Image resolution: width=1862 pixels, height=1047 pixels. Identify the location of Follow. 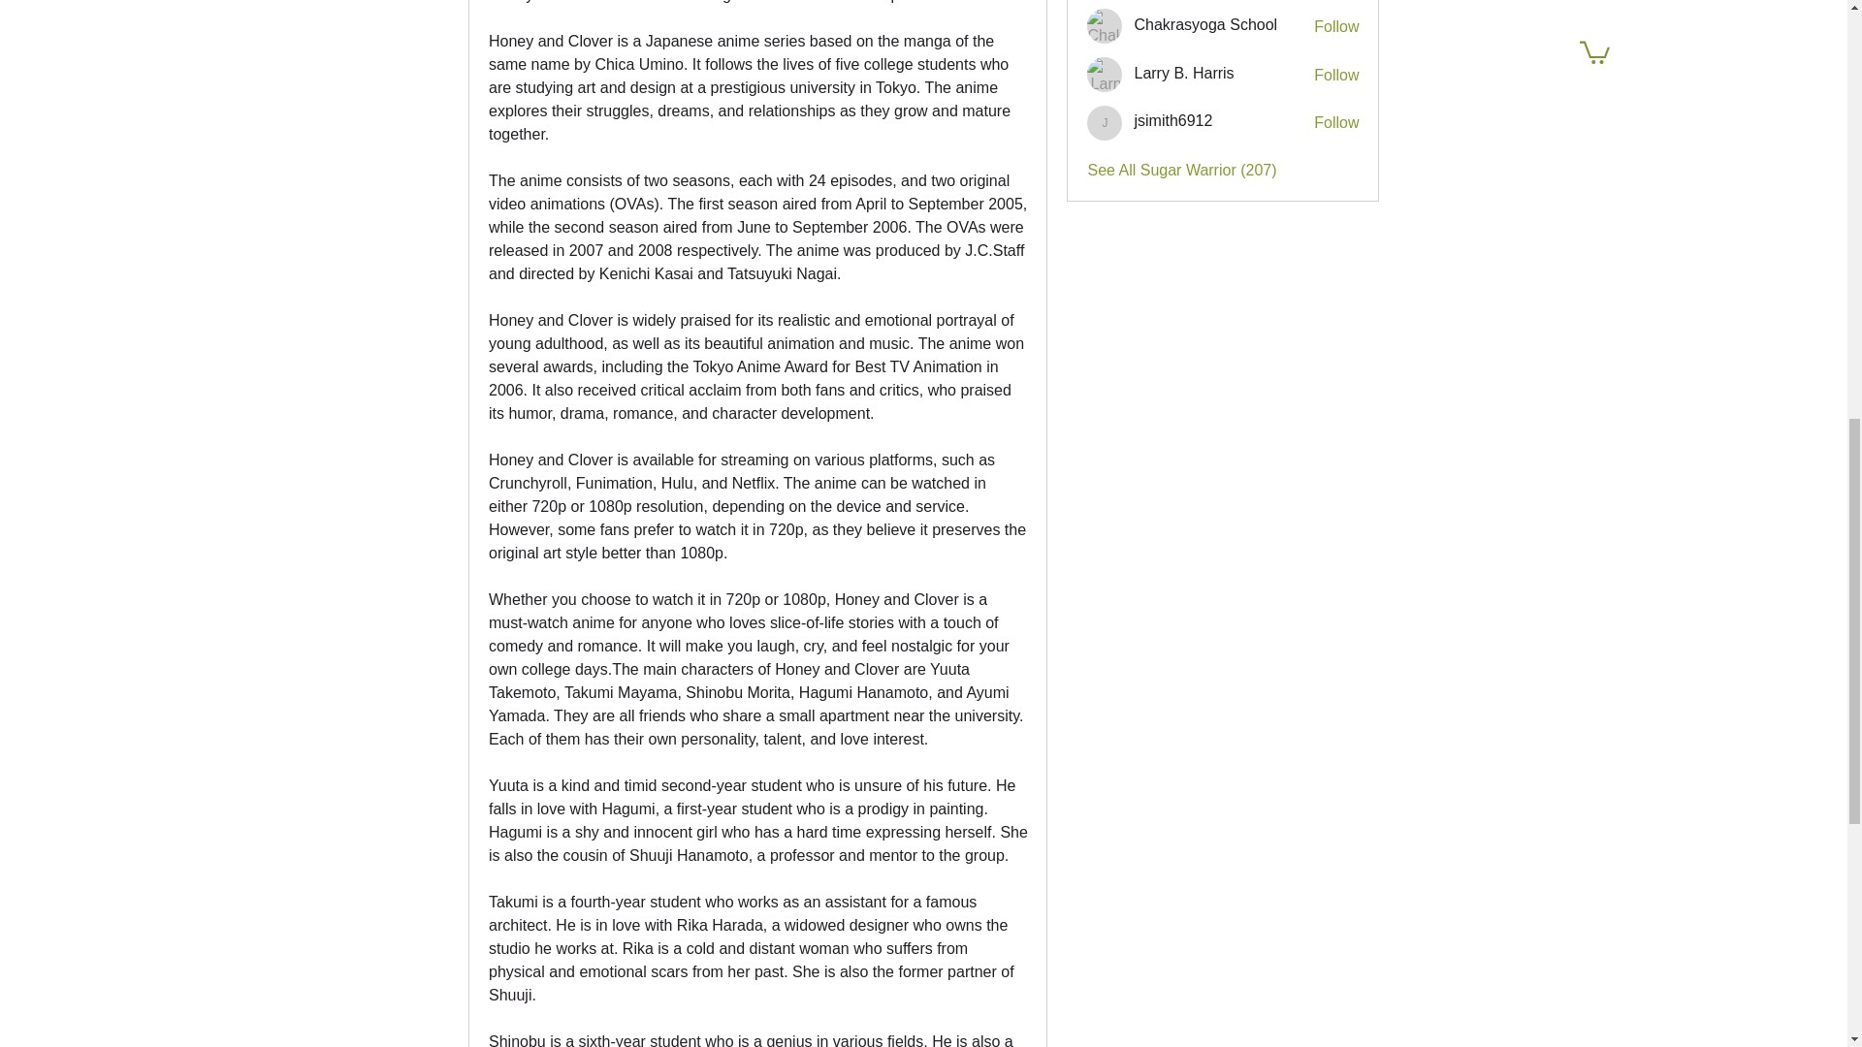
(1336, 122).